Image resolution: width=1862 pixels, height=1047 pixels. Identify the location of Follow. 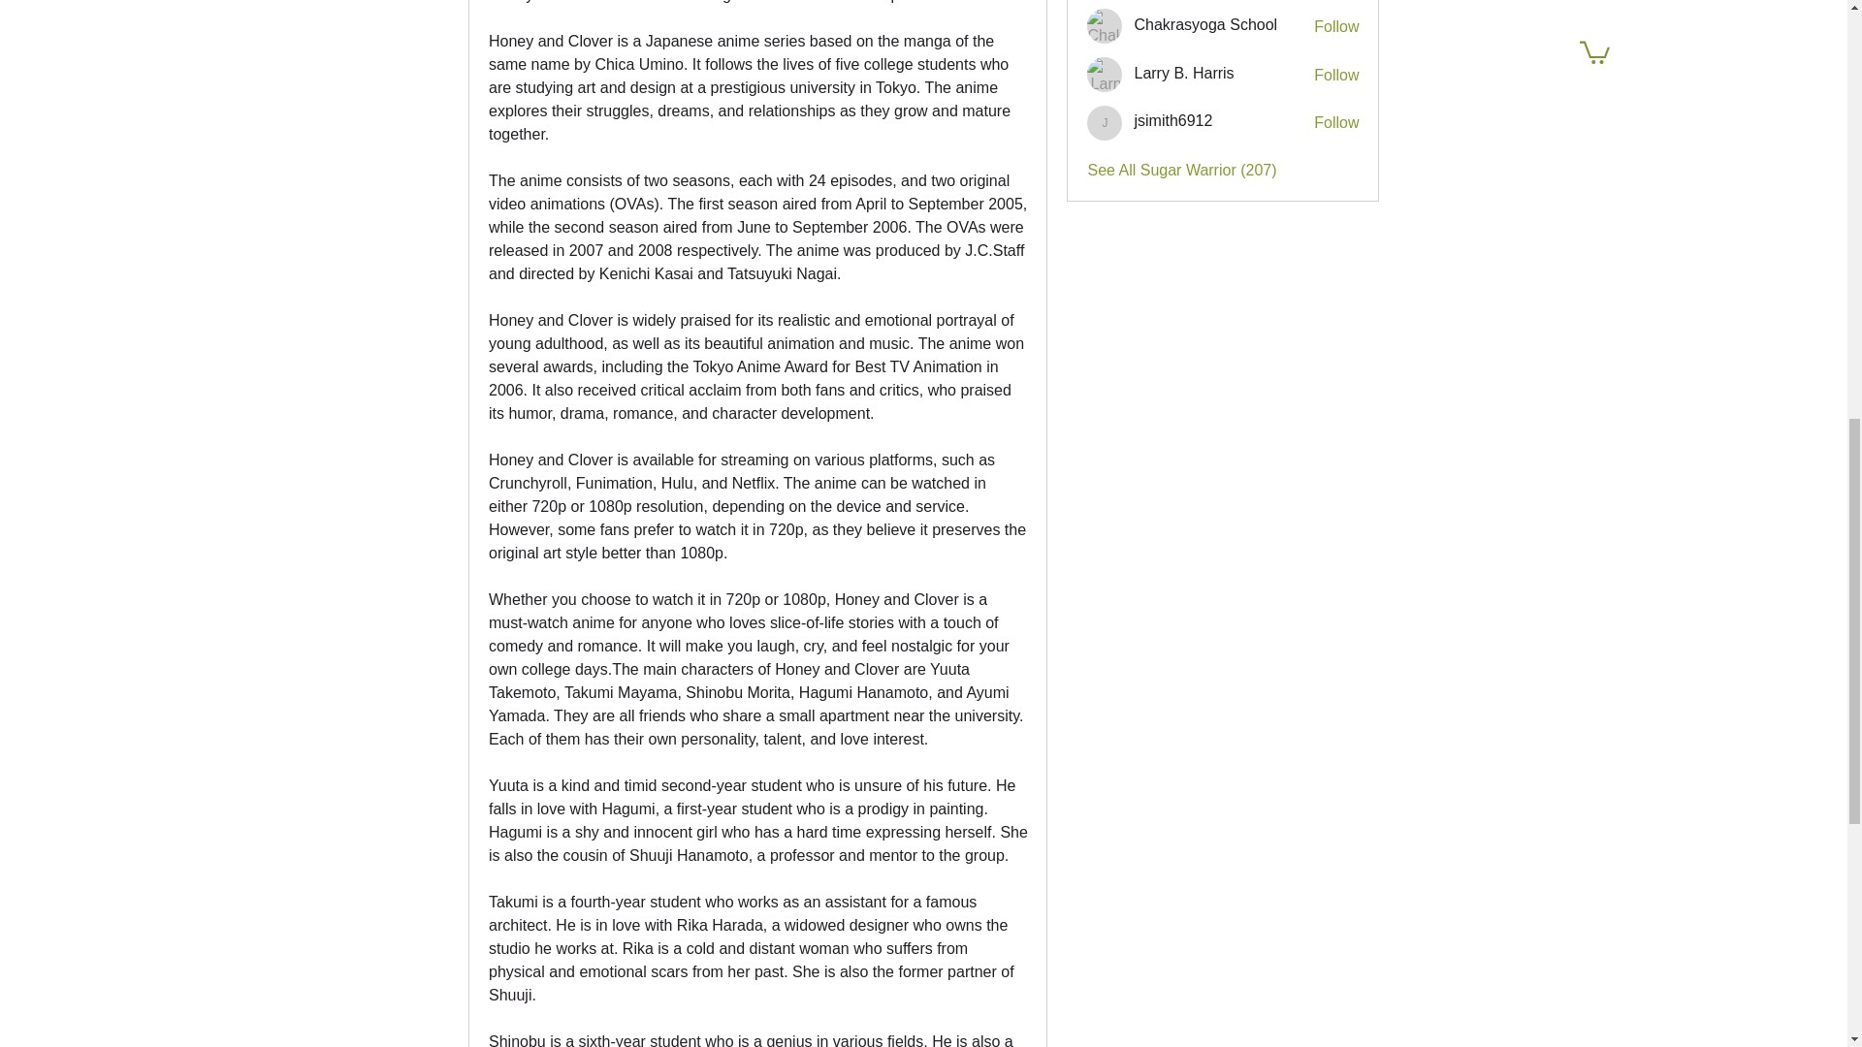
(1336, 122).